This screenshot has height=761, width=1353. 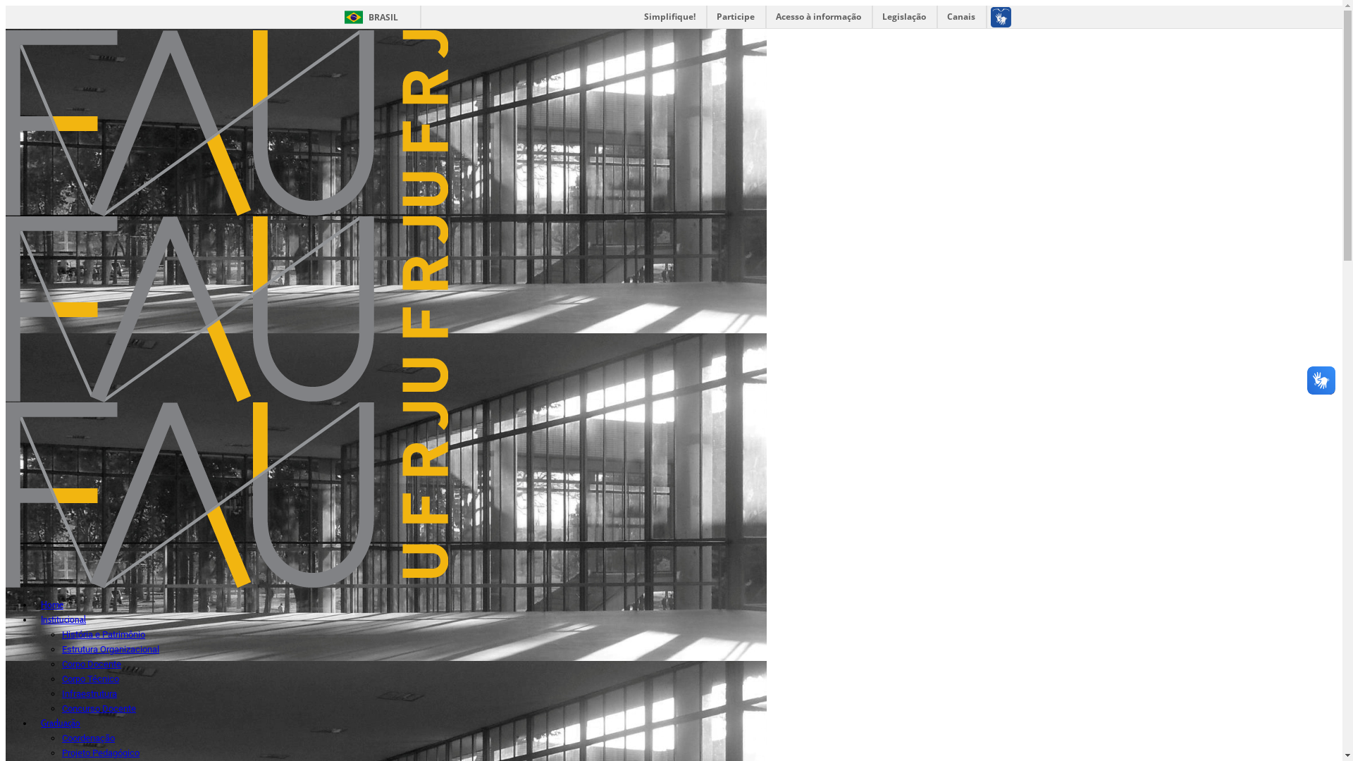 I want to click on Aumentar fonte, so click(x=328, y=13).